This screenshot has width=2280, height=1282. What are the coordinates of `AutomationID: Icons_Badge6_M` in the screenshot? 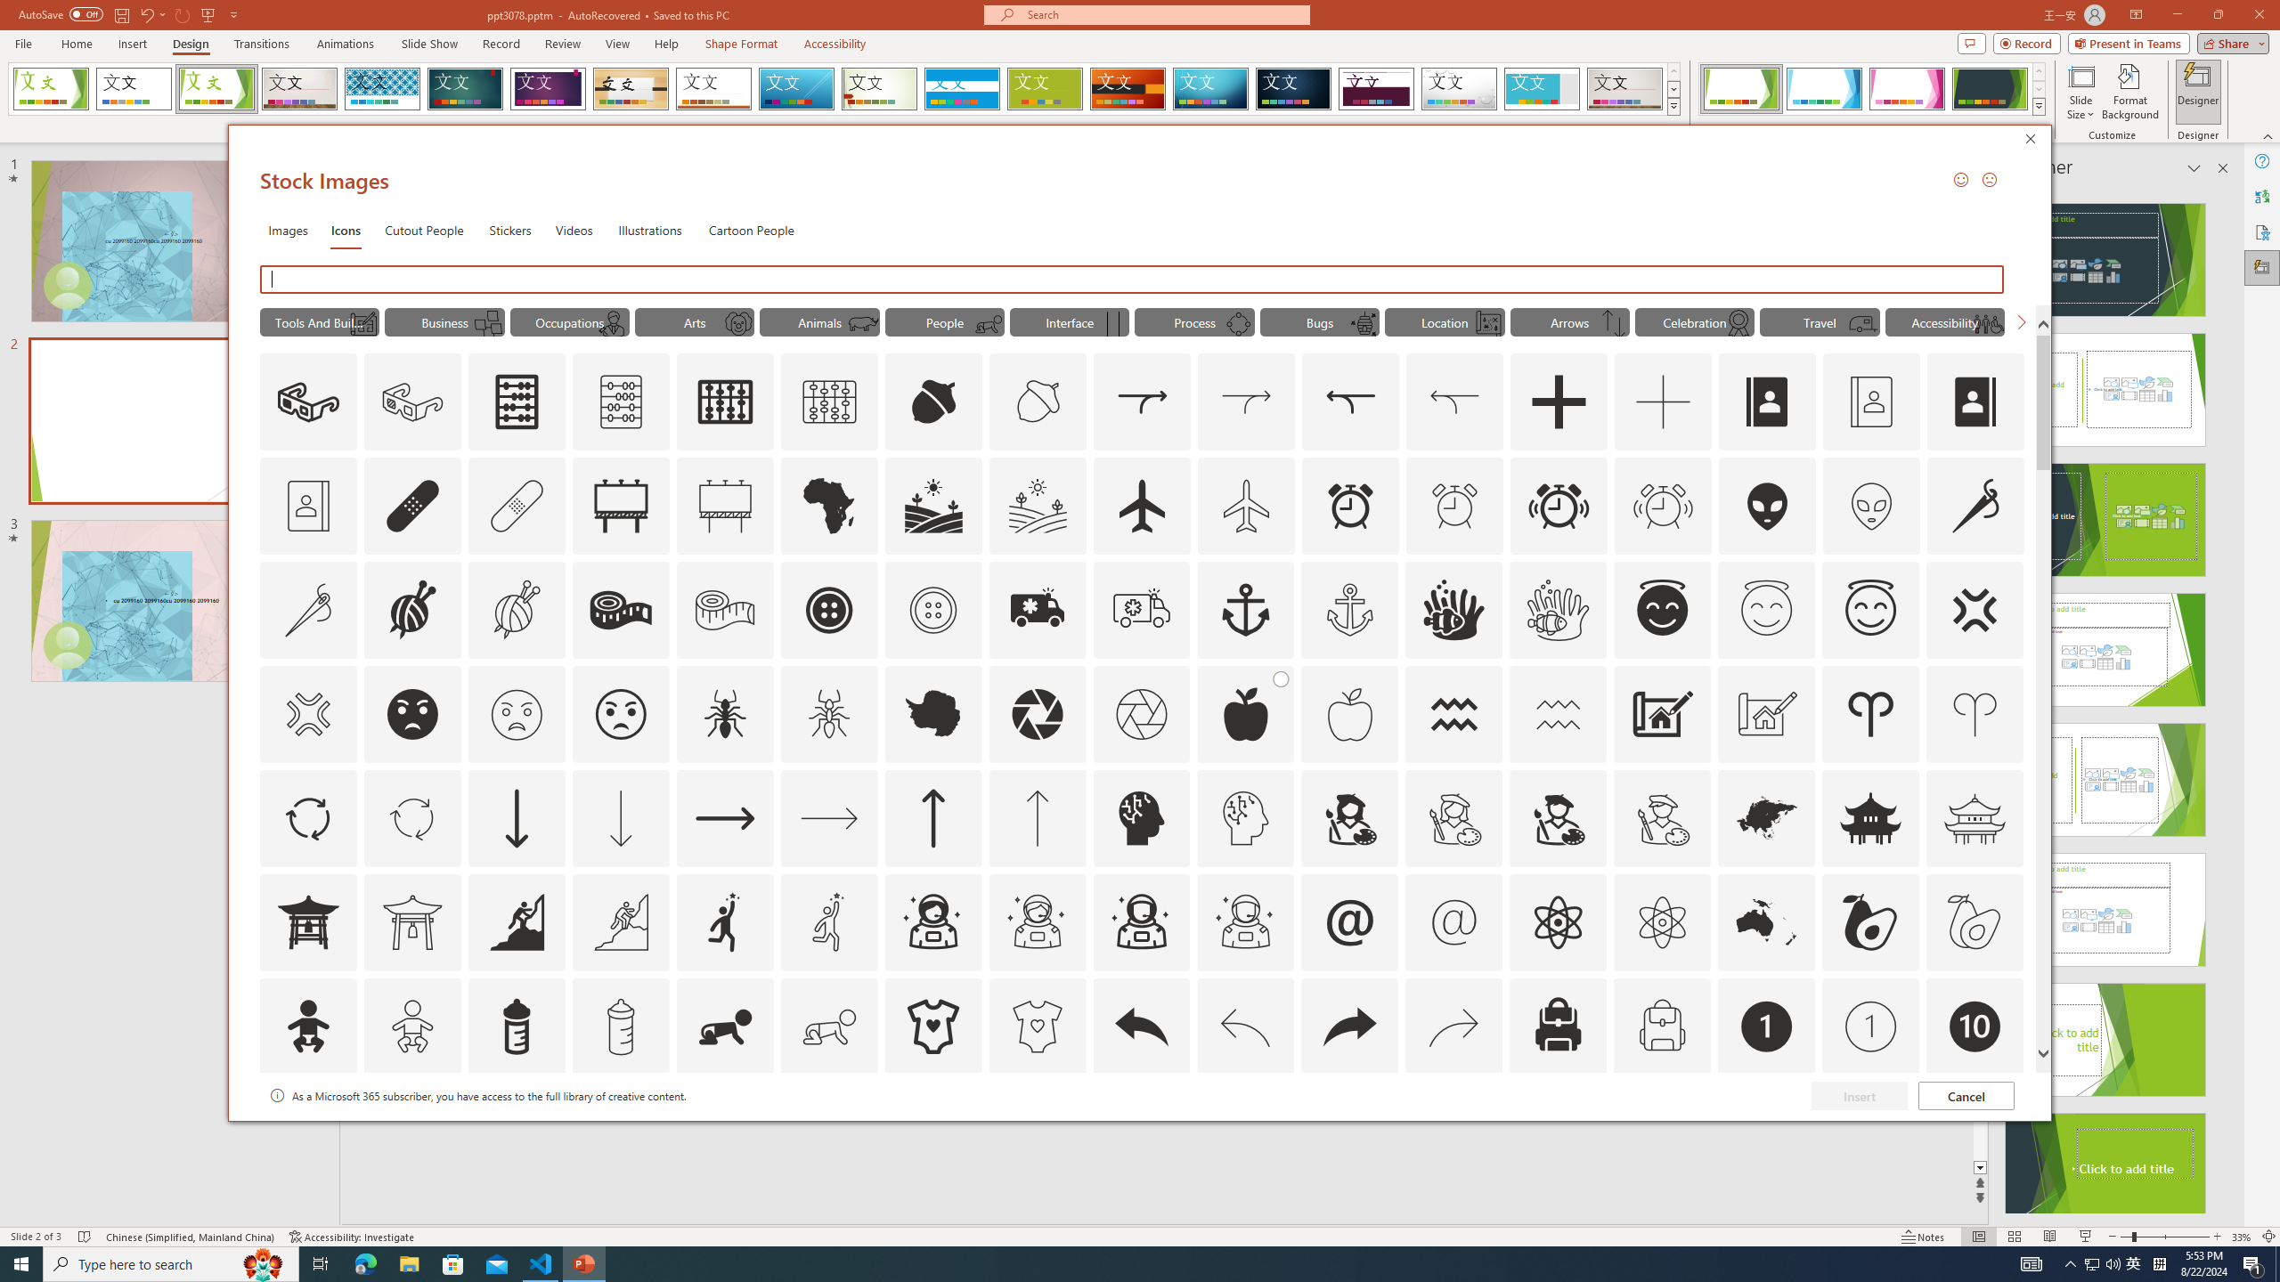 It's located at (1349, 1131).